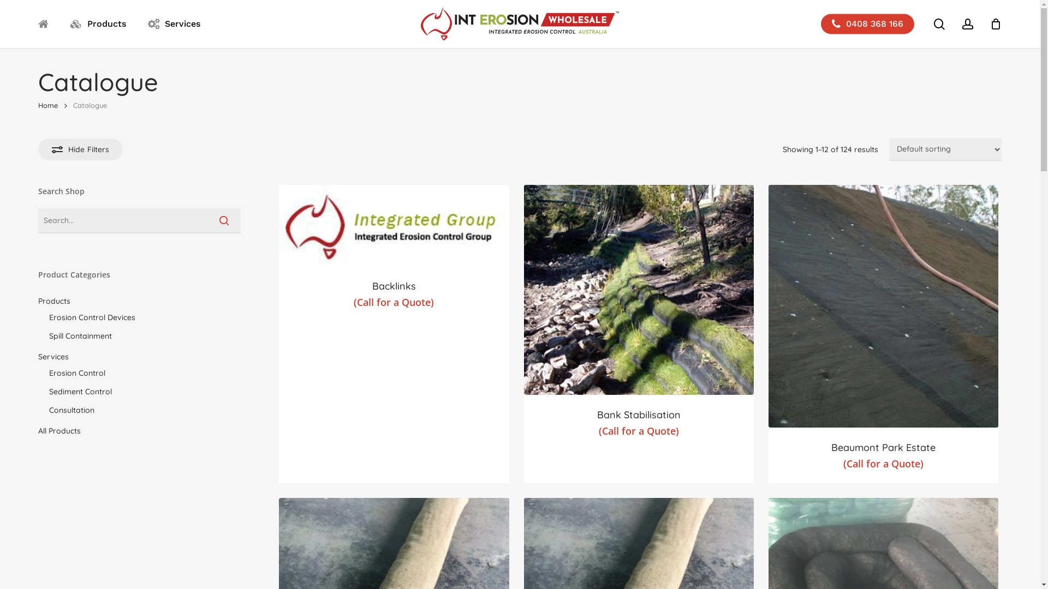 The height and width of the screenshot is (589, 1048). Describe the element at coordinates (145, 317) in the screenshot. I see `Erosion Control Devices` at that location.